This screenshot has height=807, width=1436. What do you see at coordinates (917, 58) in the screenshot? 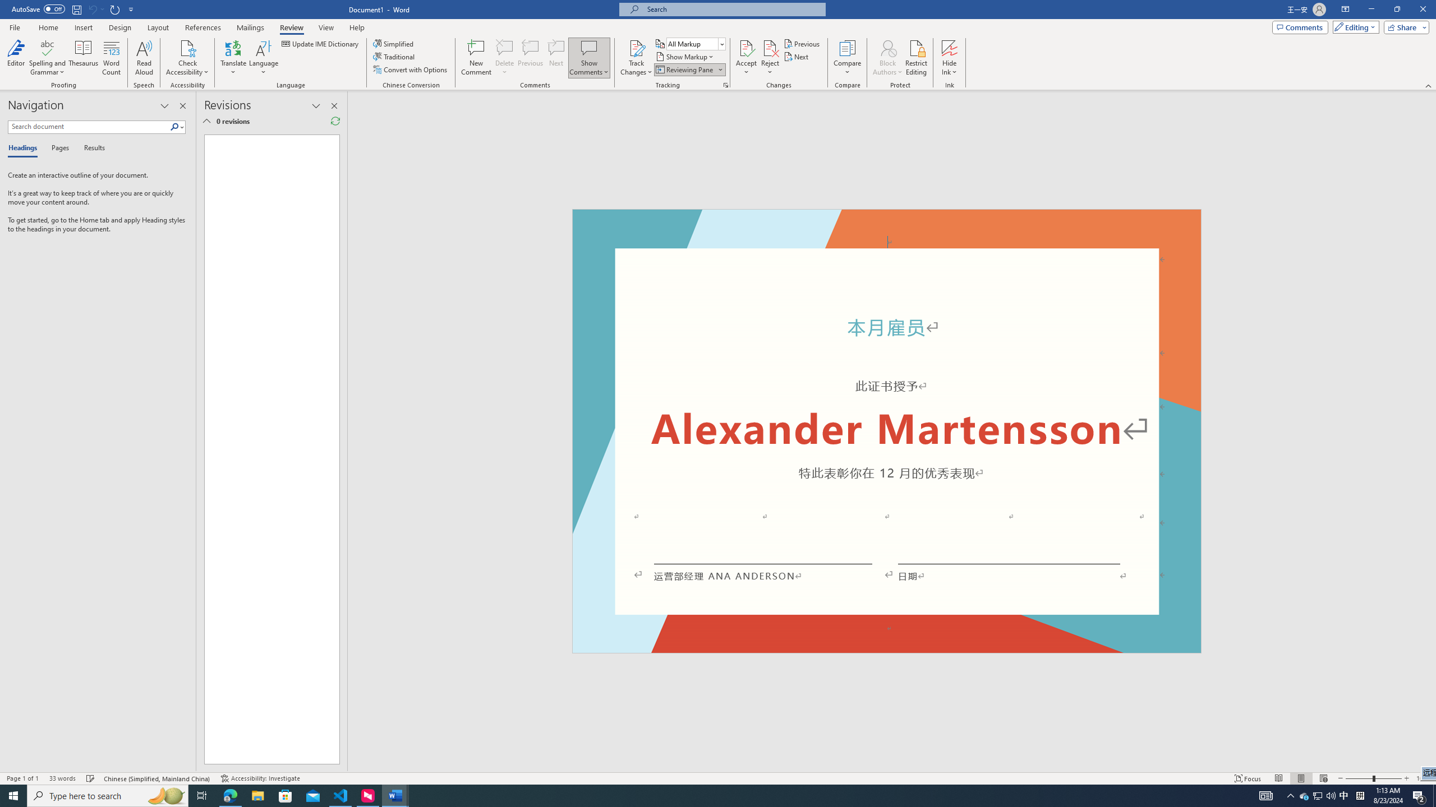
I see `Restrict Editing` at bounding box center [917, 58].